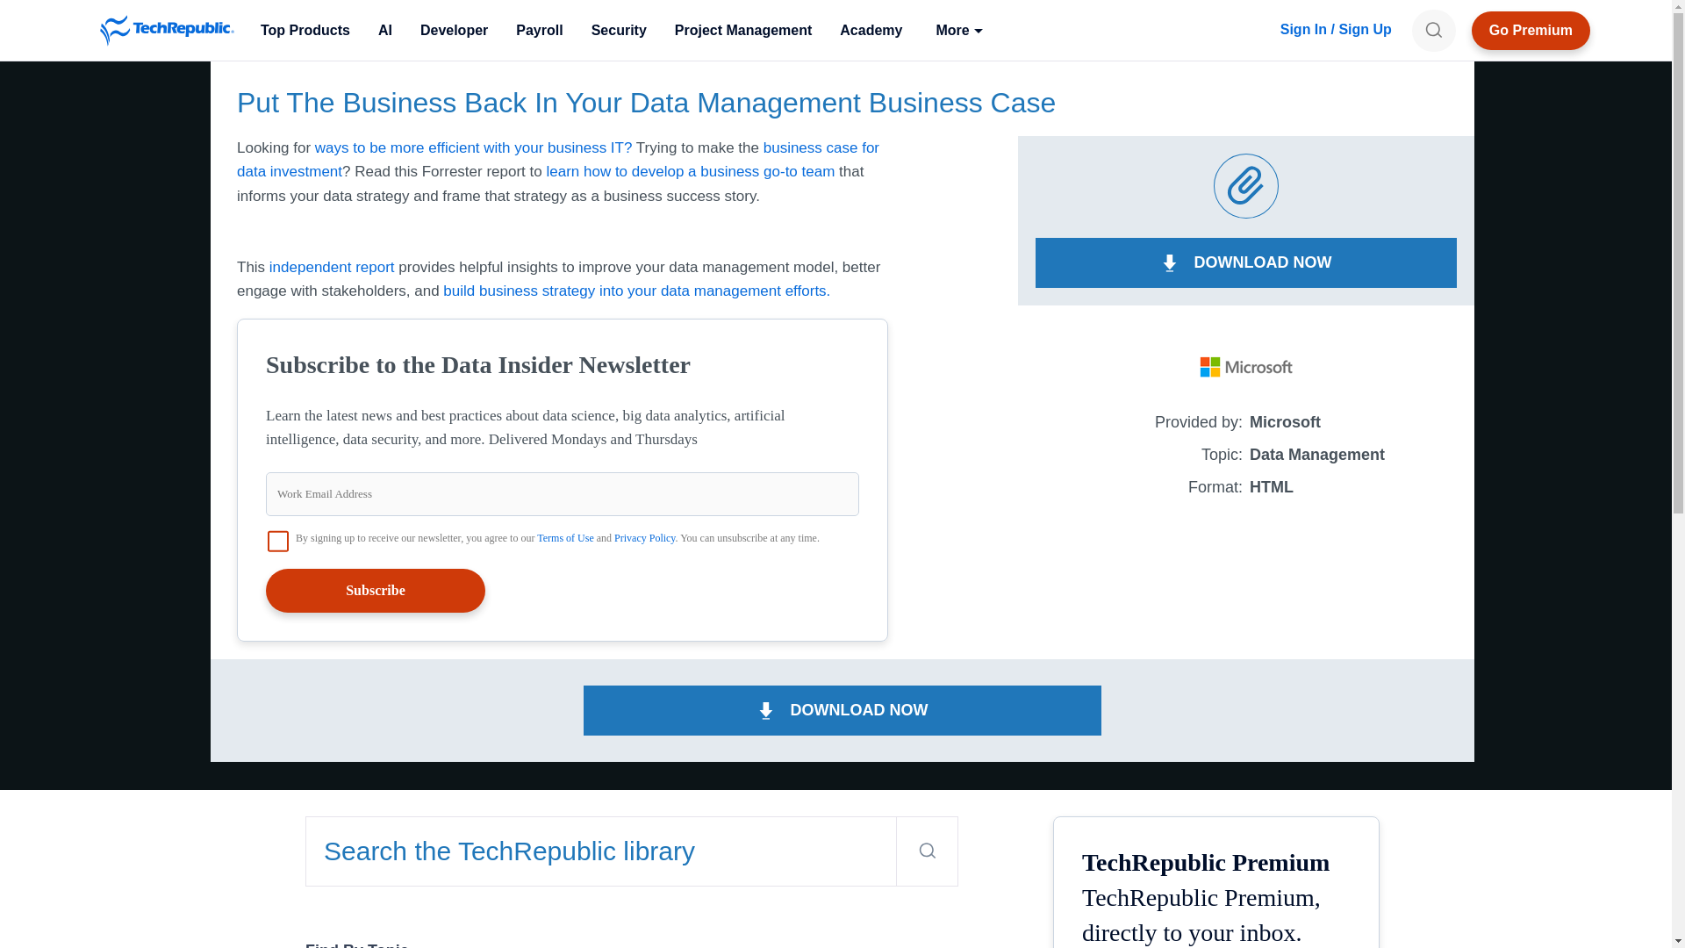 The width and height of the screenshot is (1685, 948). Describe the element at coordinates (558, 160) in the screenshot. I see `business case for data investment` at that location.